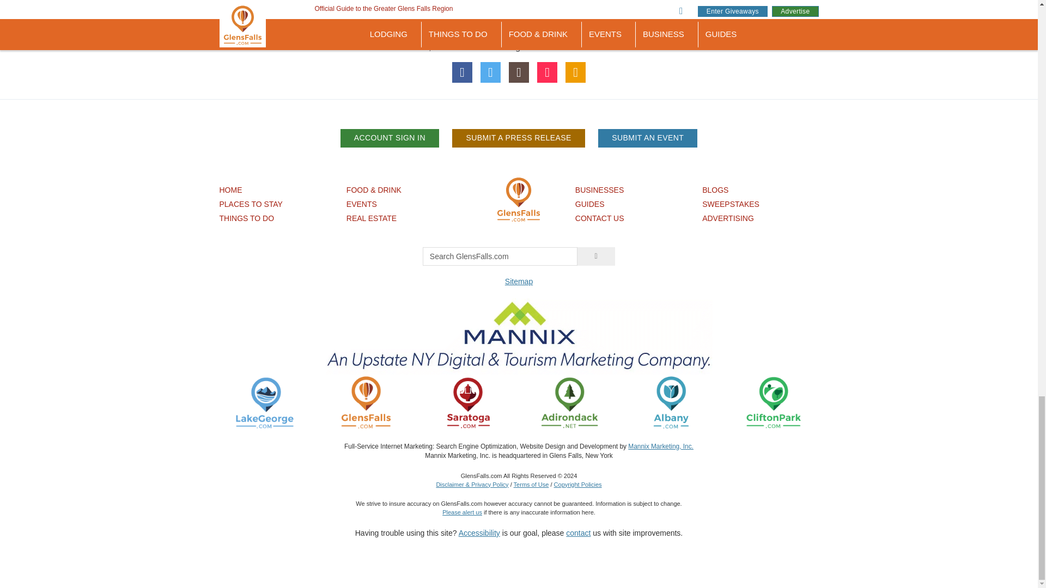 This screenshot has height=588, width=1046. Describe the element at coordinates (490, 72) in the screenshot. I see `Twitter` at that location.